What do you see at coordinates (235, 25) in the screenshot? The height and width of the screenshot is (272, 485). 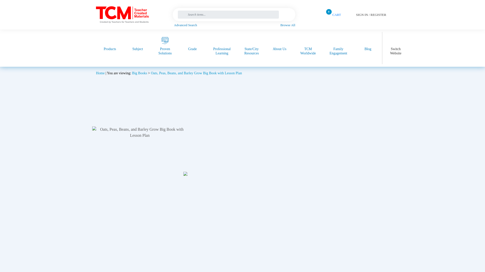 I see `Advanced Search` at bounding box center [235, 25].